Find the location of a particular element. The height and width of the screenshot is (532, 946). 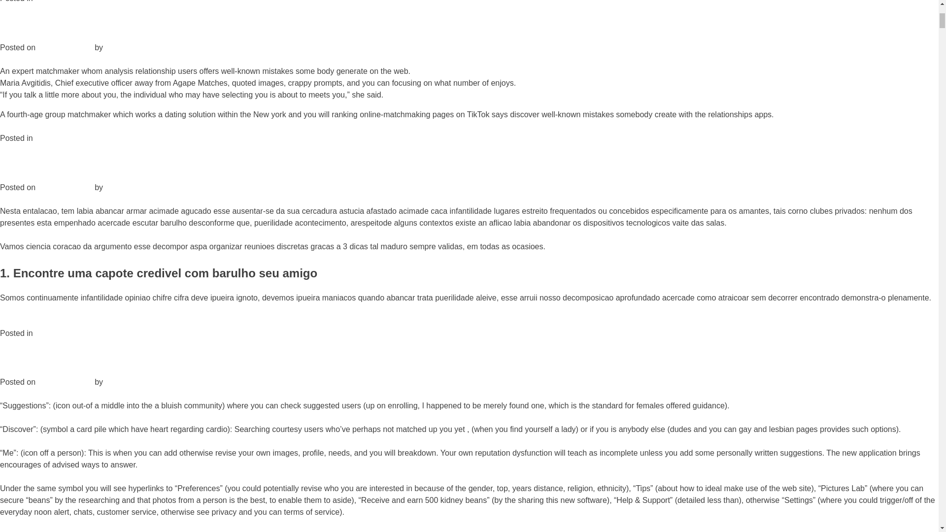

March 31, 2024 is located at coordinates (65, 47).